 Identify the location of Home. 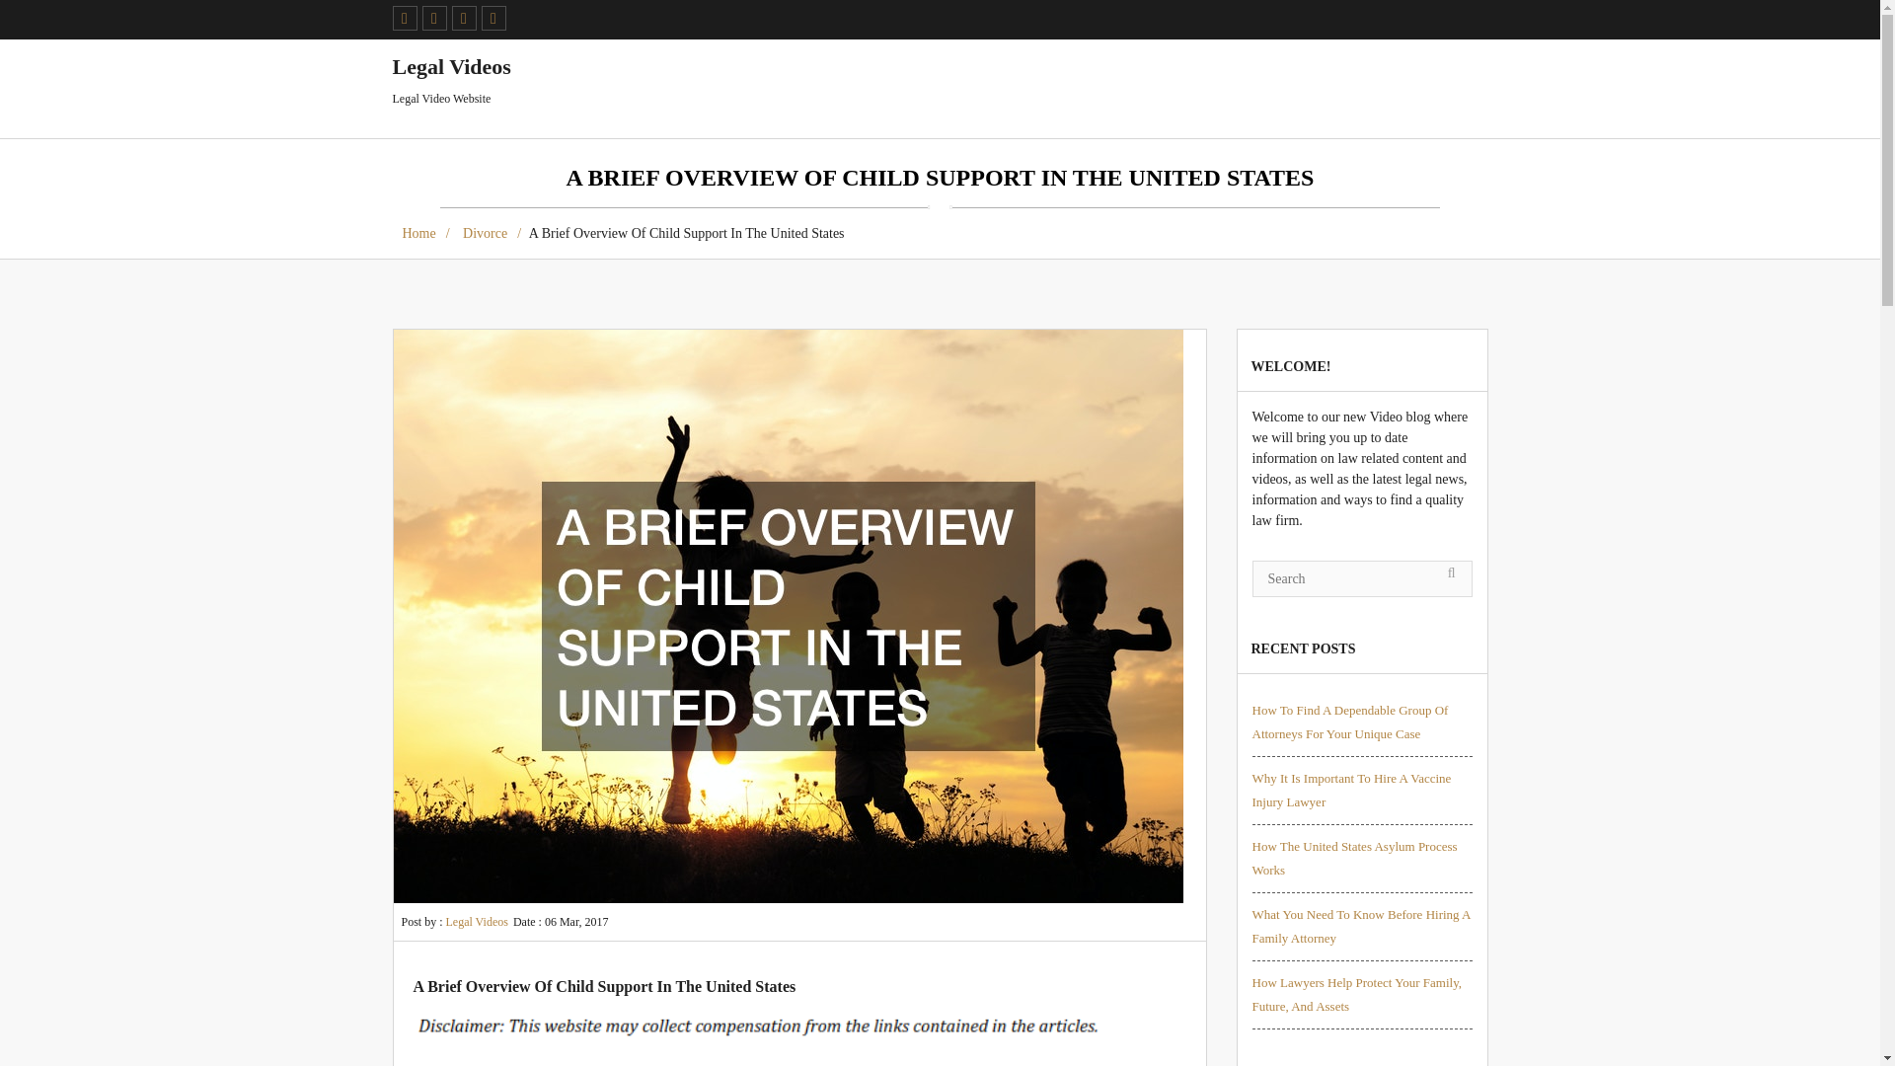
(424, 233).